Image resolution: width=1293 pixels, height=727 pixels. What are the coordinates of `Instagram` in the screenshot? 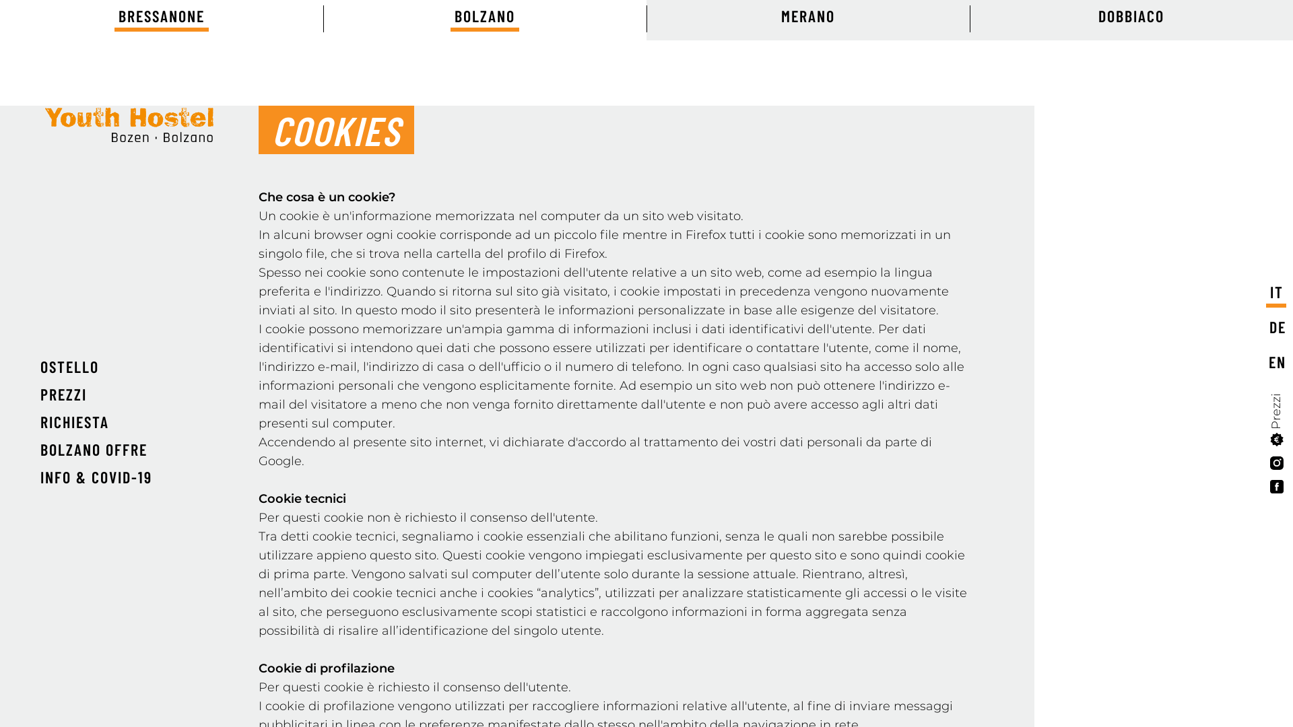 It's located at (1269, 469).